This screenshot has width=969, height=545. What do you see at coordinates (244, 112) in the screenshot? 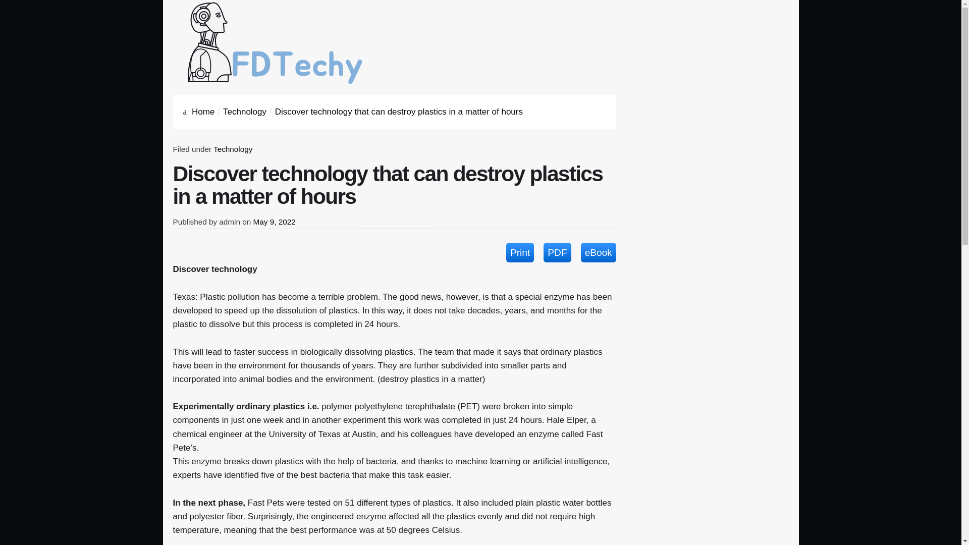
I see `Technology` at bounding box center [244, 112].